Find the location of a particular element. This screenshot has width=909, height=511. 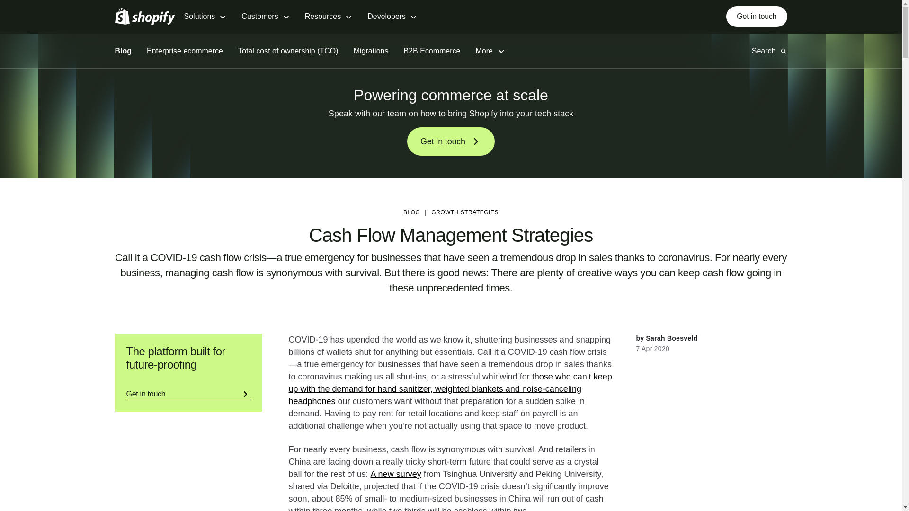

Developers is located at coordinates (392, 17).